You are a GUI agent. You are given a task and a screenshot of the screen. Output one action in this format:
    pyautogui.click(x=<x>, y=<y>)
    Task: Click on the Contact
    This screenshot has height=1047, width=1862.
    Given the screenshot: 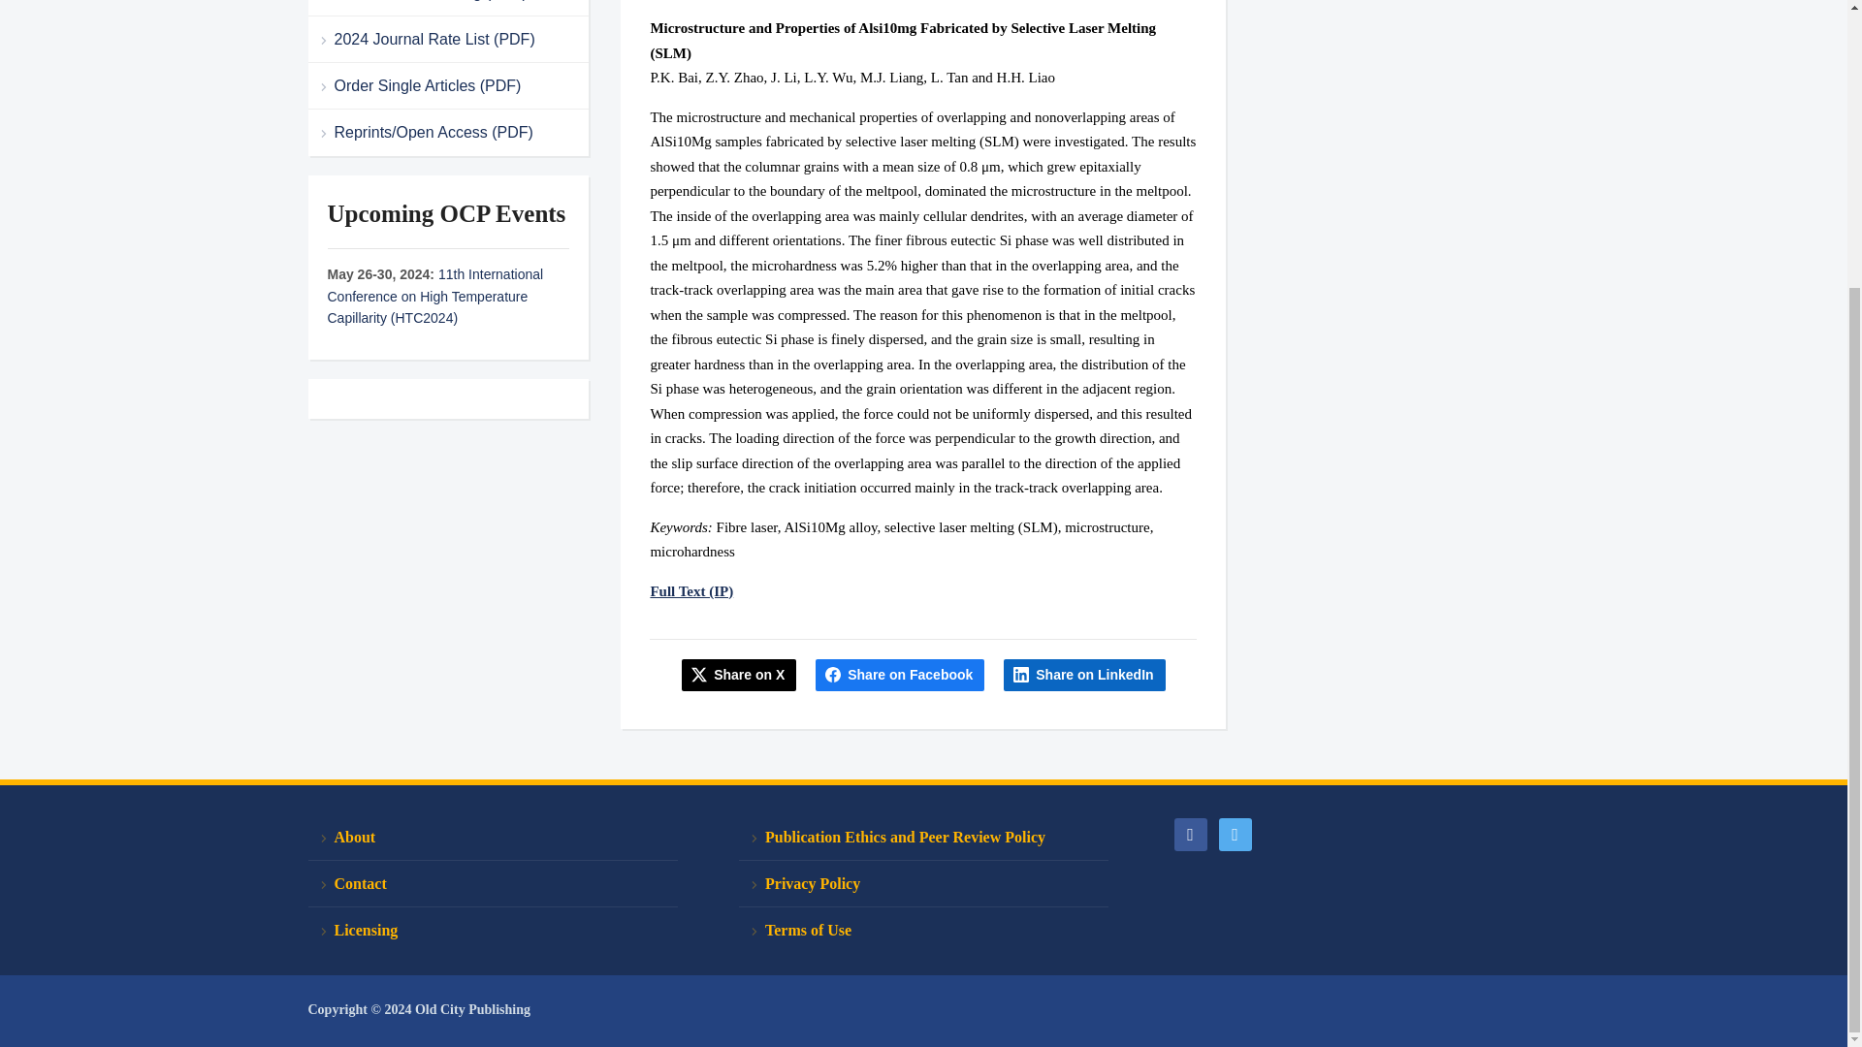 What is the action you would take?
    pyautogui.click(x=493, y=884)
    